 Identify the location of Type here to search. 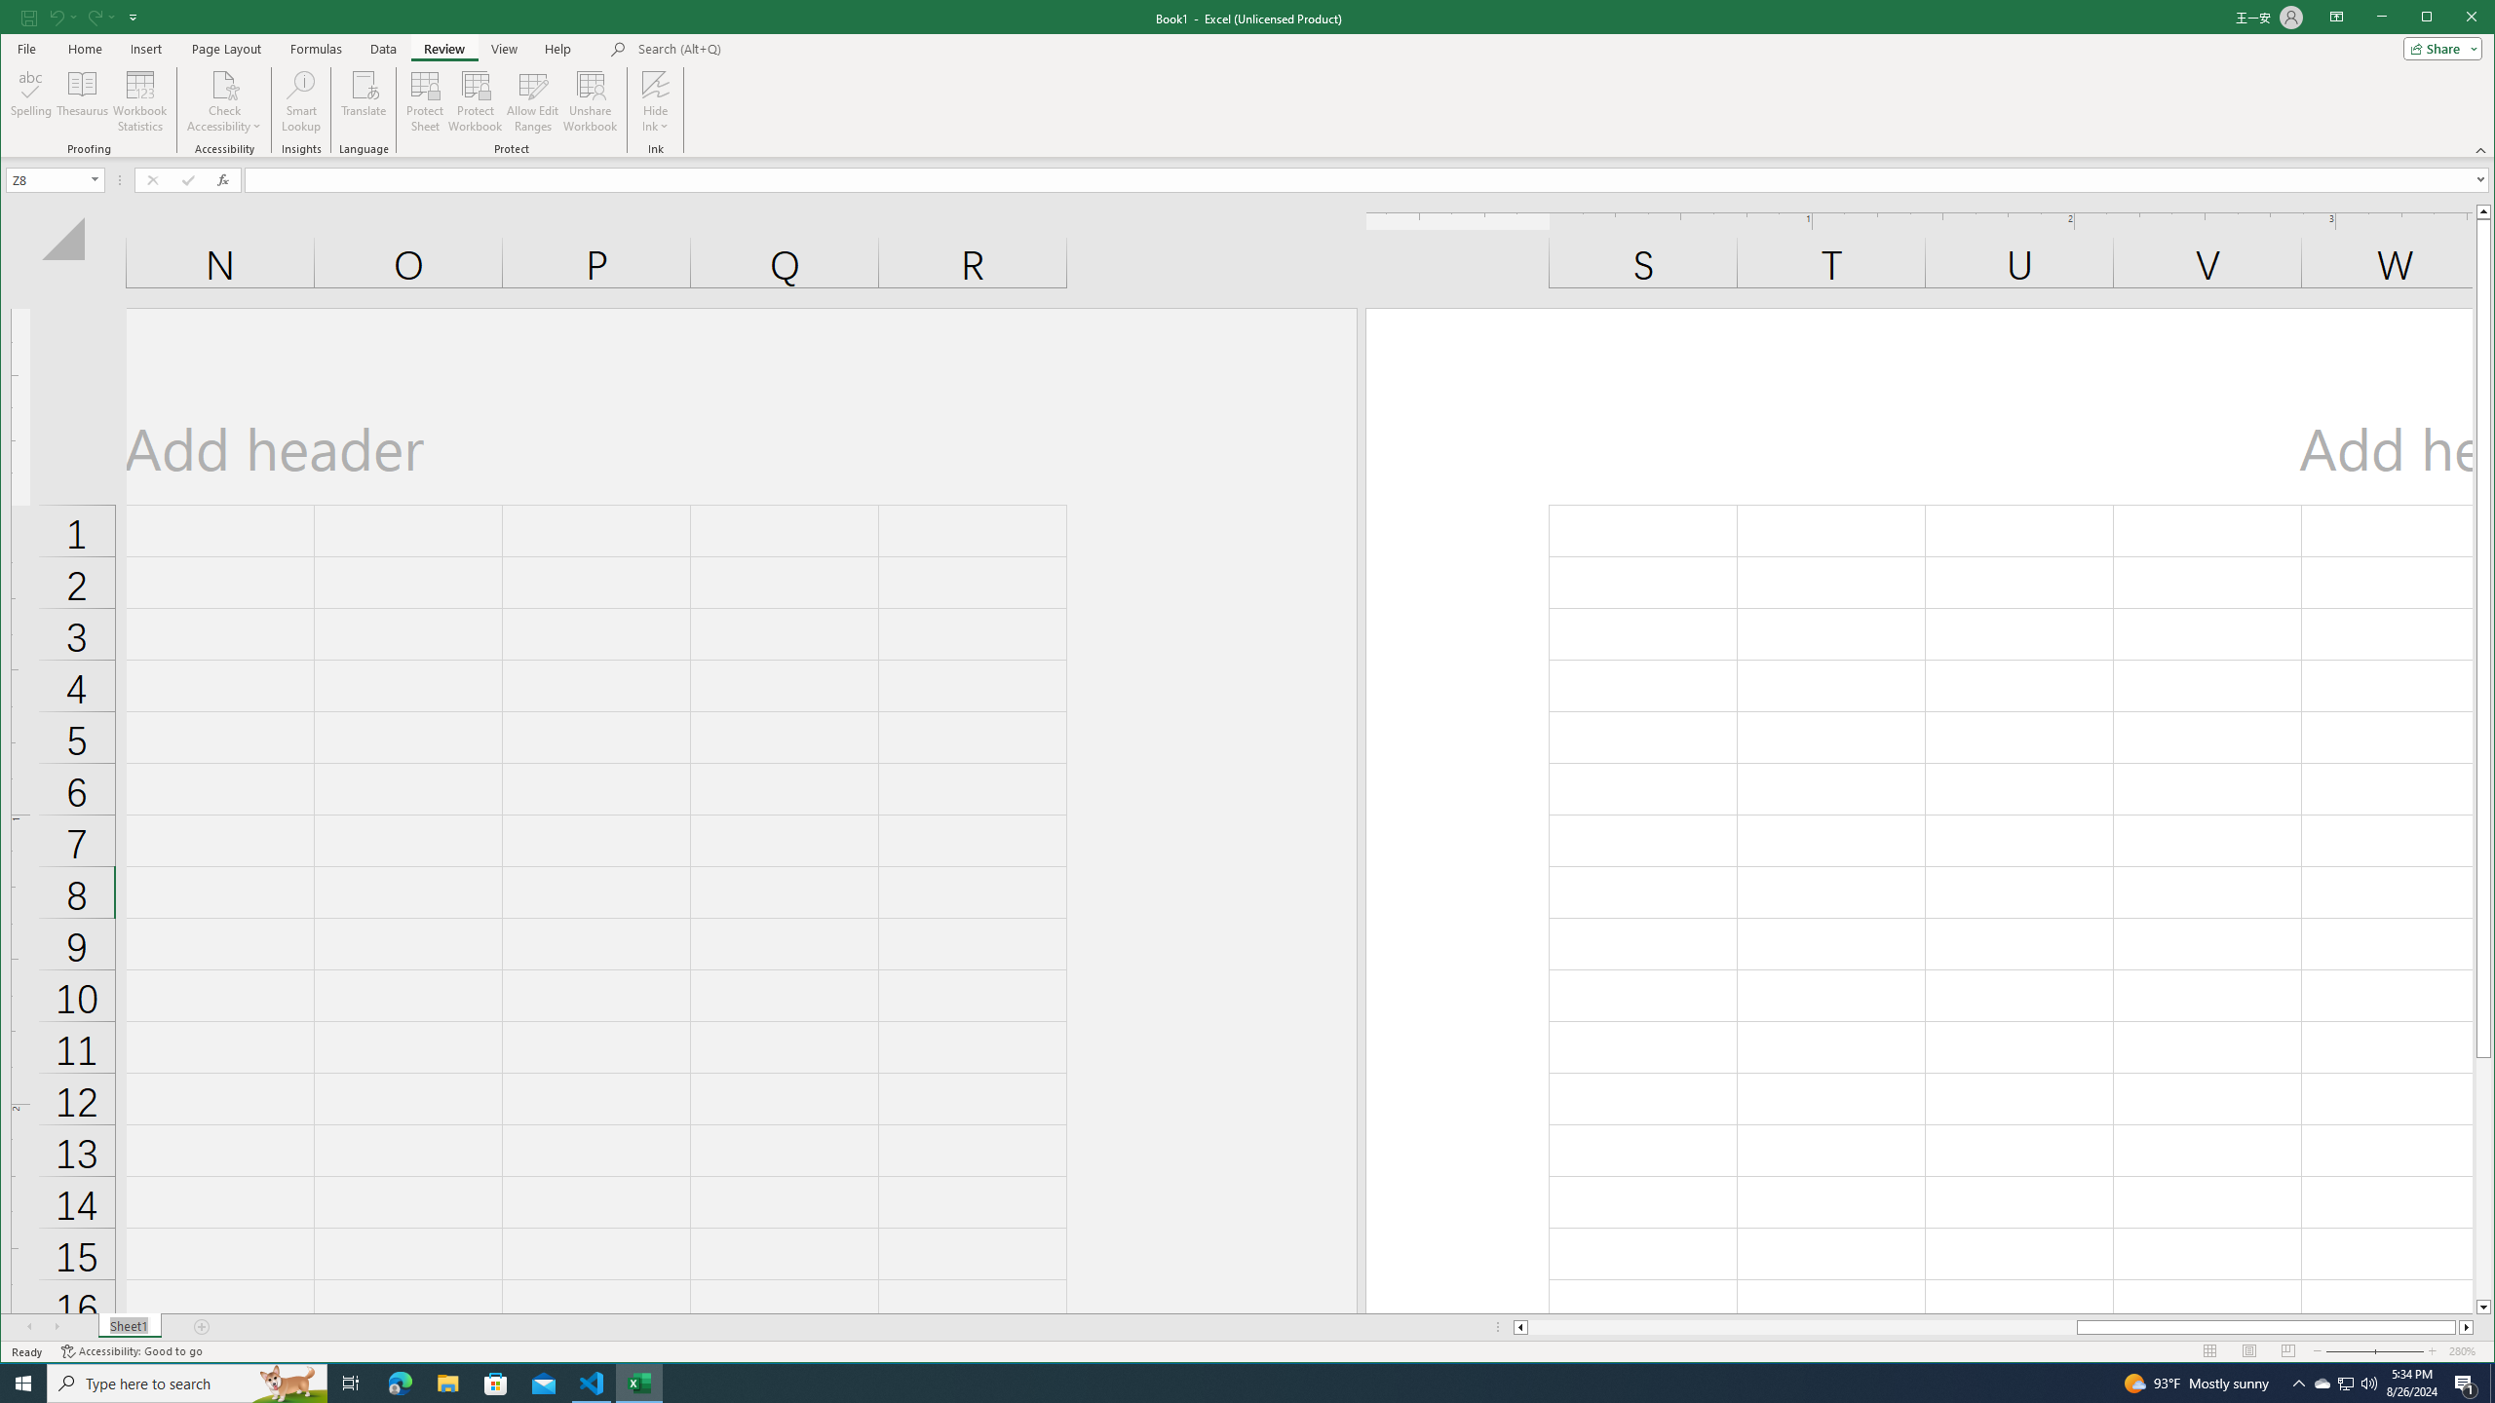
(505, 49).